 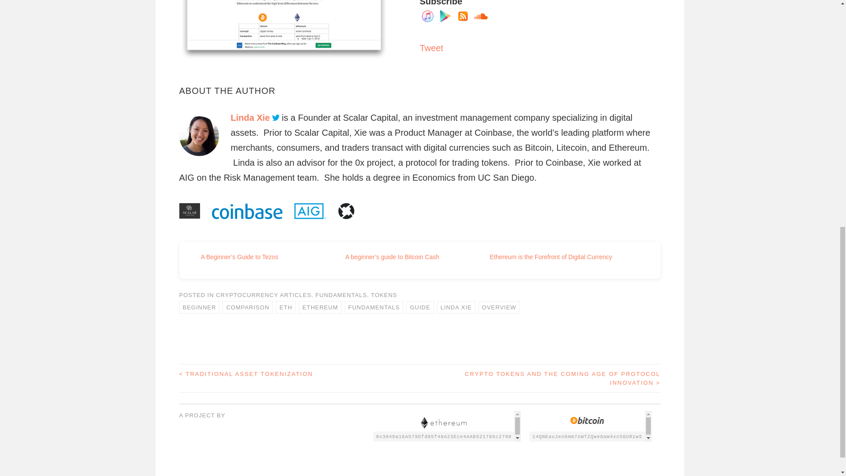 What do you see at coordinates (320, 307) in the screenshot?
I see `ETHEREUM` at bounding box center [320, 307].